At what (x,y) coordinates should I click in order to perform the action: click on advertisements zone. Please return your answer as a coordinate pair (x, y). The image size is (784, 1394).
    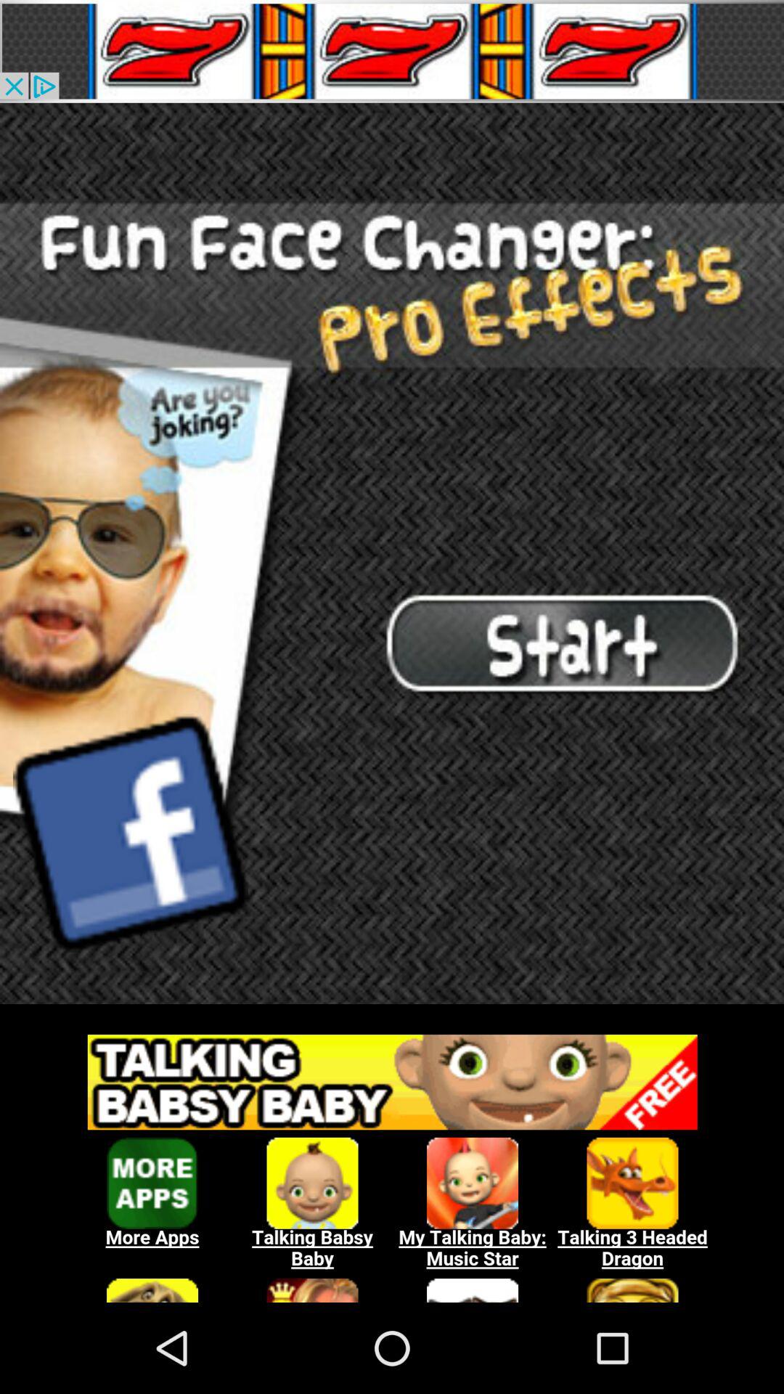
    Looking at the image, I should click on (392, 1161).